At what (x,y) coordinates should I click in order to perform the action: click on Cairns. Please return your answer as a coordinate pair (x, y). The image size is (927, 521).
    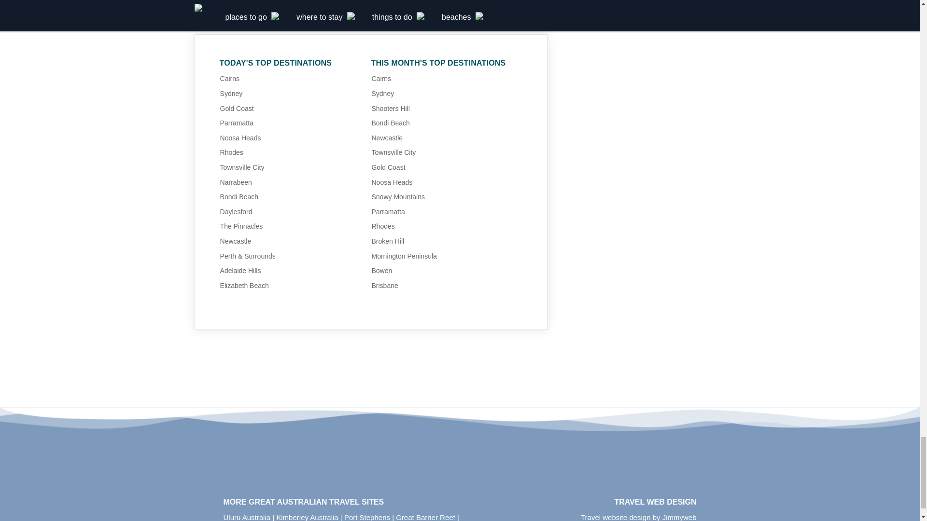
    Looking at the image, I should click on (230, 78).